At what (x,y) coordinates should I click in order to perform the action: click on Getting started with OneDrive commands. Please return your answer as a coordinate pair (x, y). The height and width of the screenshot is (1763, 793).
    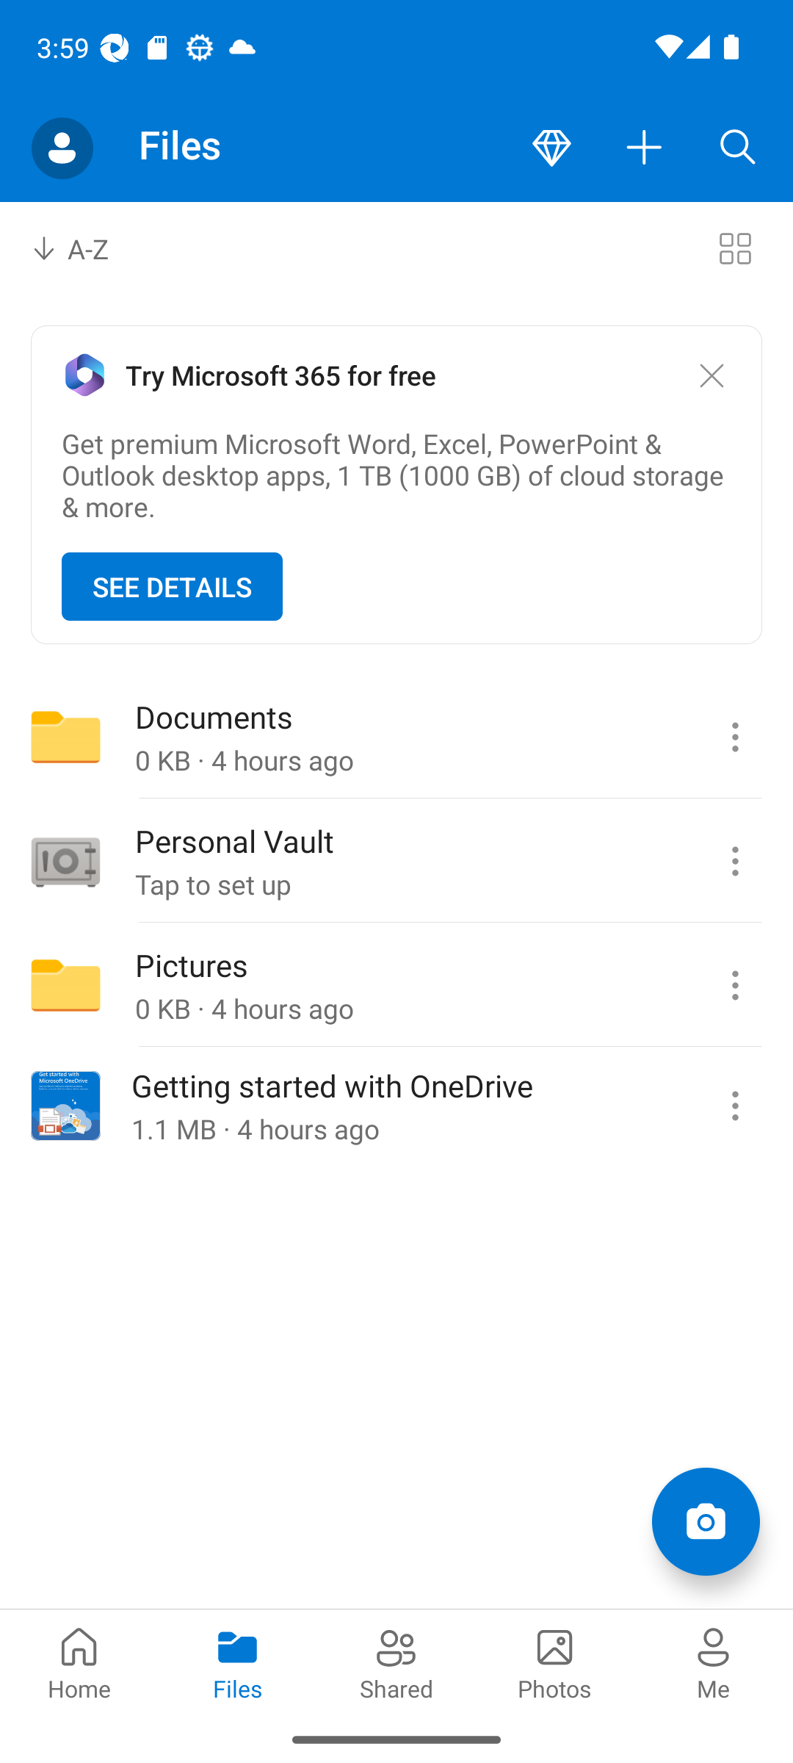
    Looking at the image, I should click on (734, 1105).